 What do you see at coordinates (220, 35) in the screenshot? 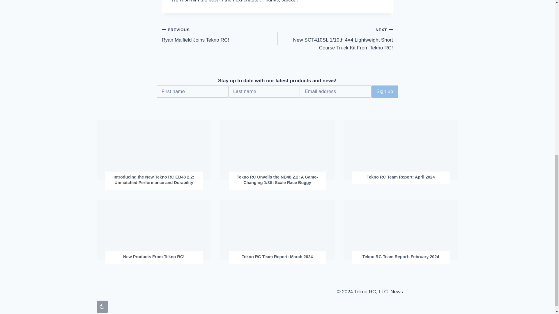
I see `Sign up` at bounding box center [220, 35].